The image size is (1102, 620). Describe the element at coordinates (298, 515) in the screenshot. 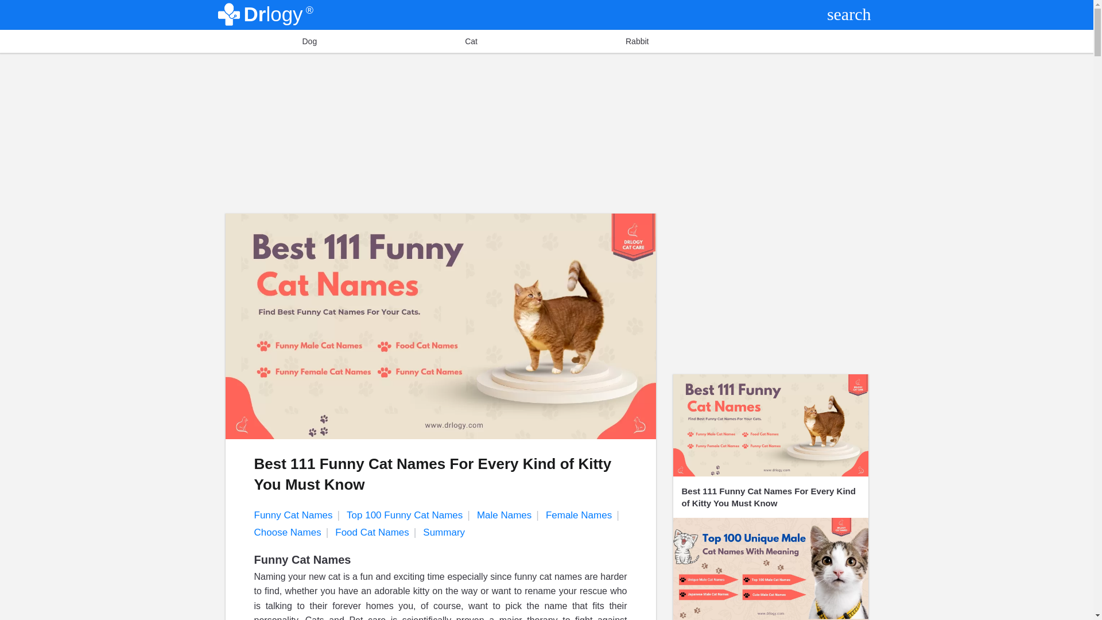

I see `Funny Cat Names` at that location.